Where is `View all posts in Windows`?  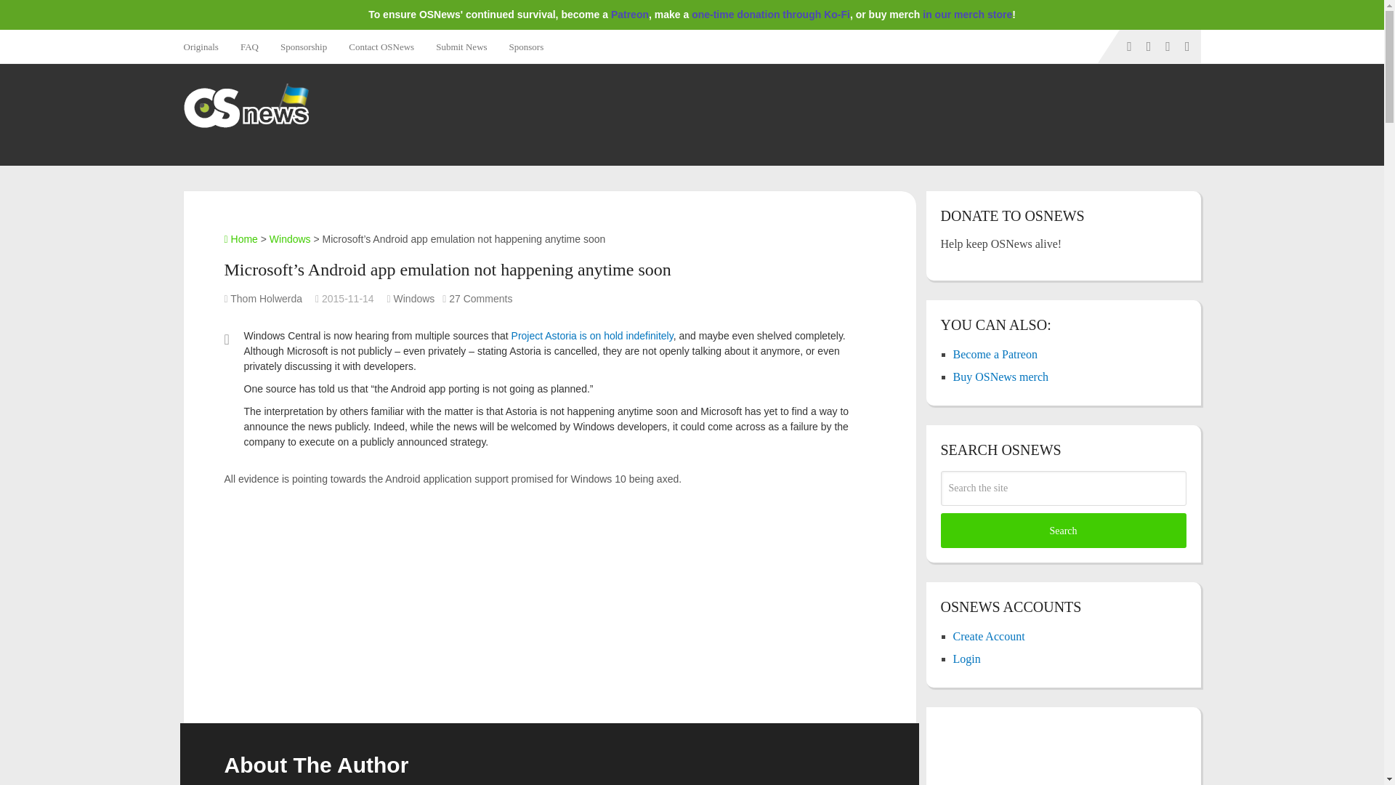 View all posts in Windows is located at coordinates (414, 298).